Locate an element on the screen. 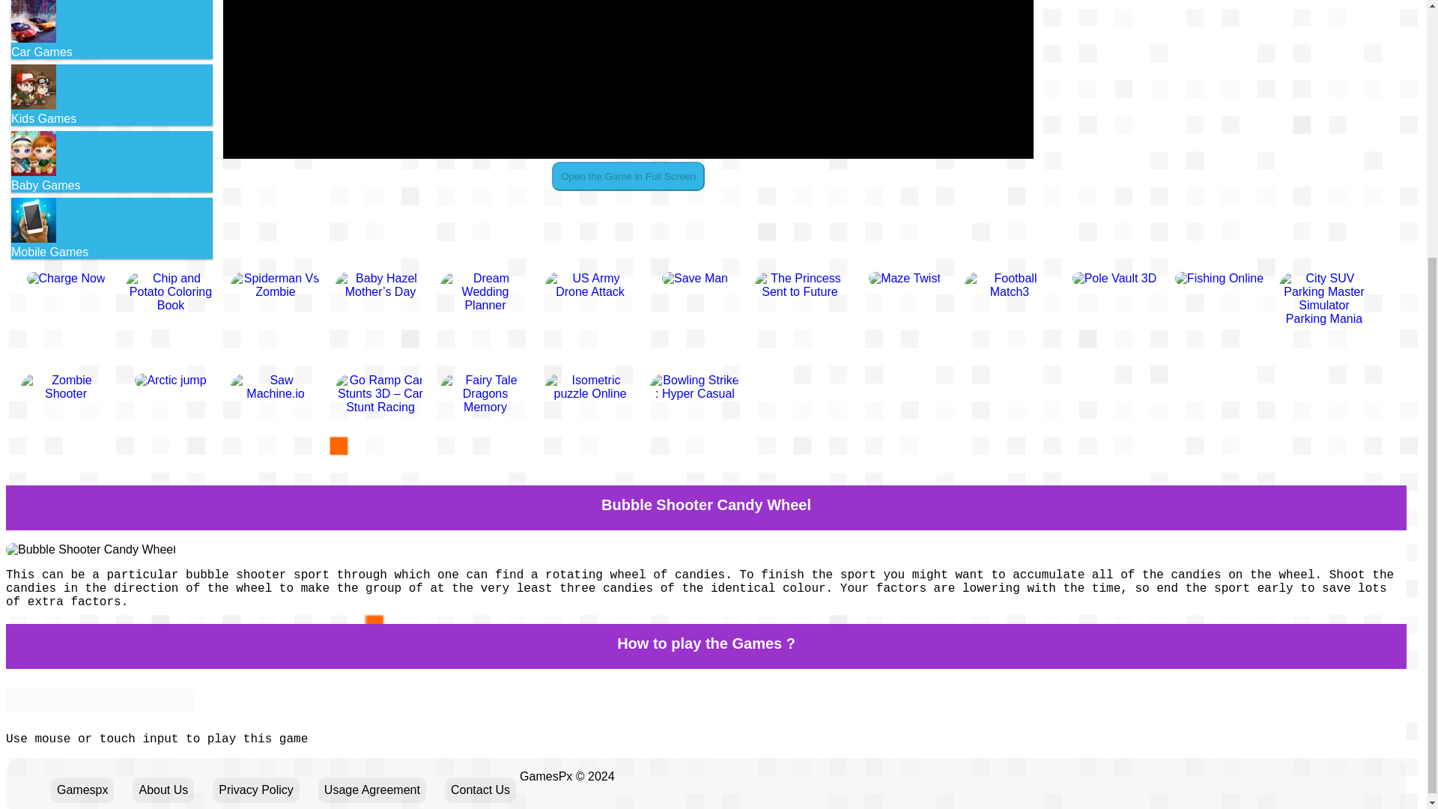  Kids Games is located at coordinates (33, 87).